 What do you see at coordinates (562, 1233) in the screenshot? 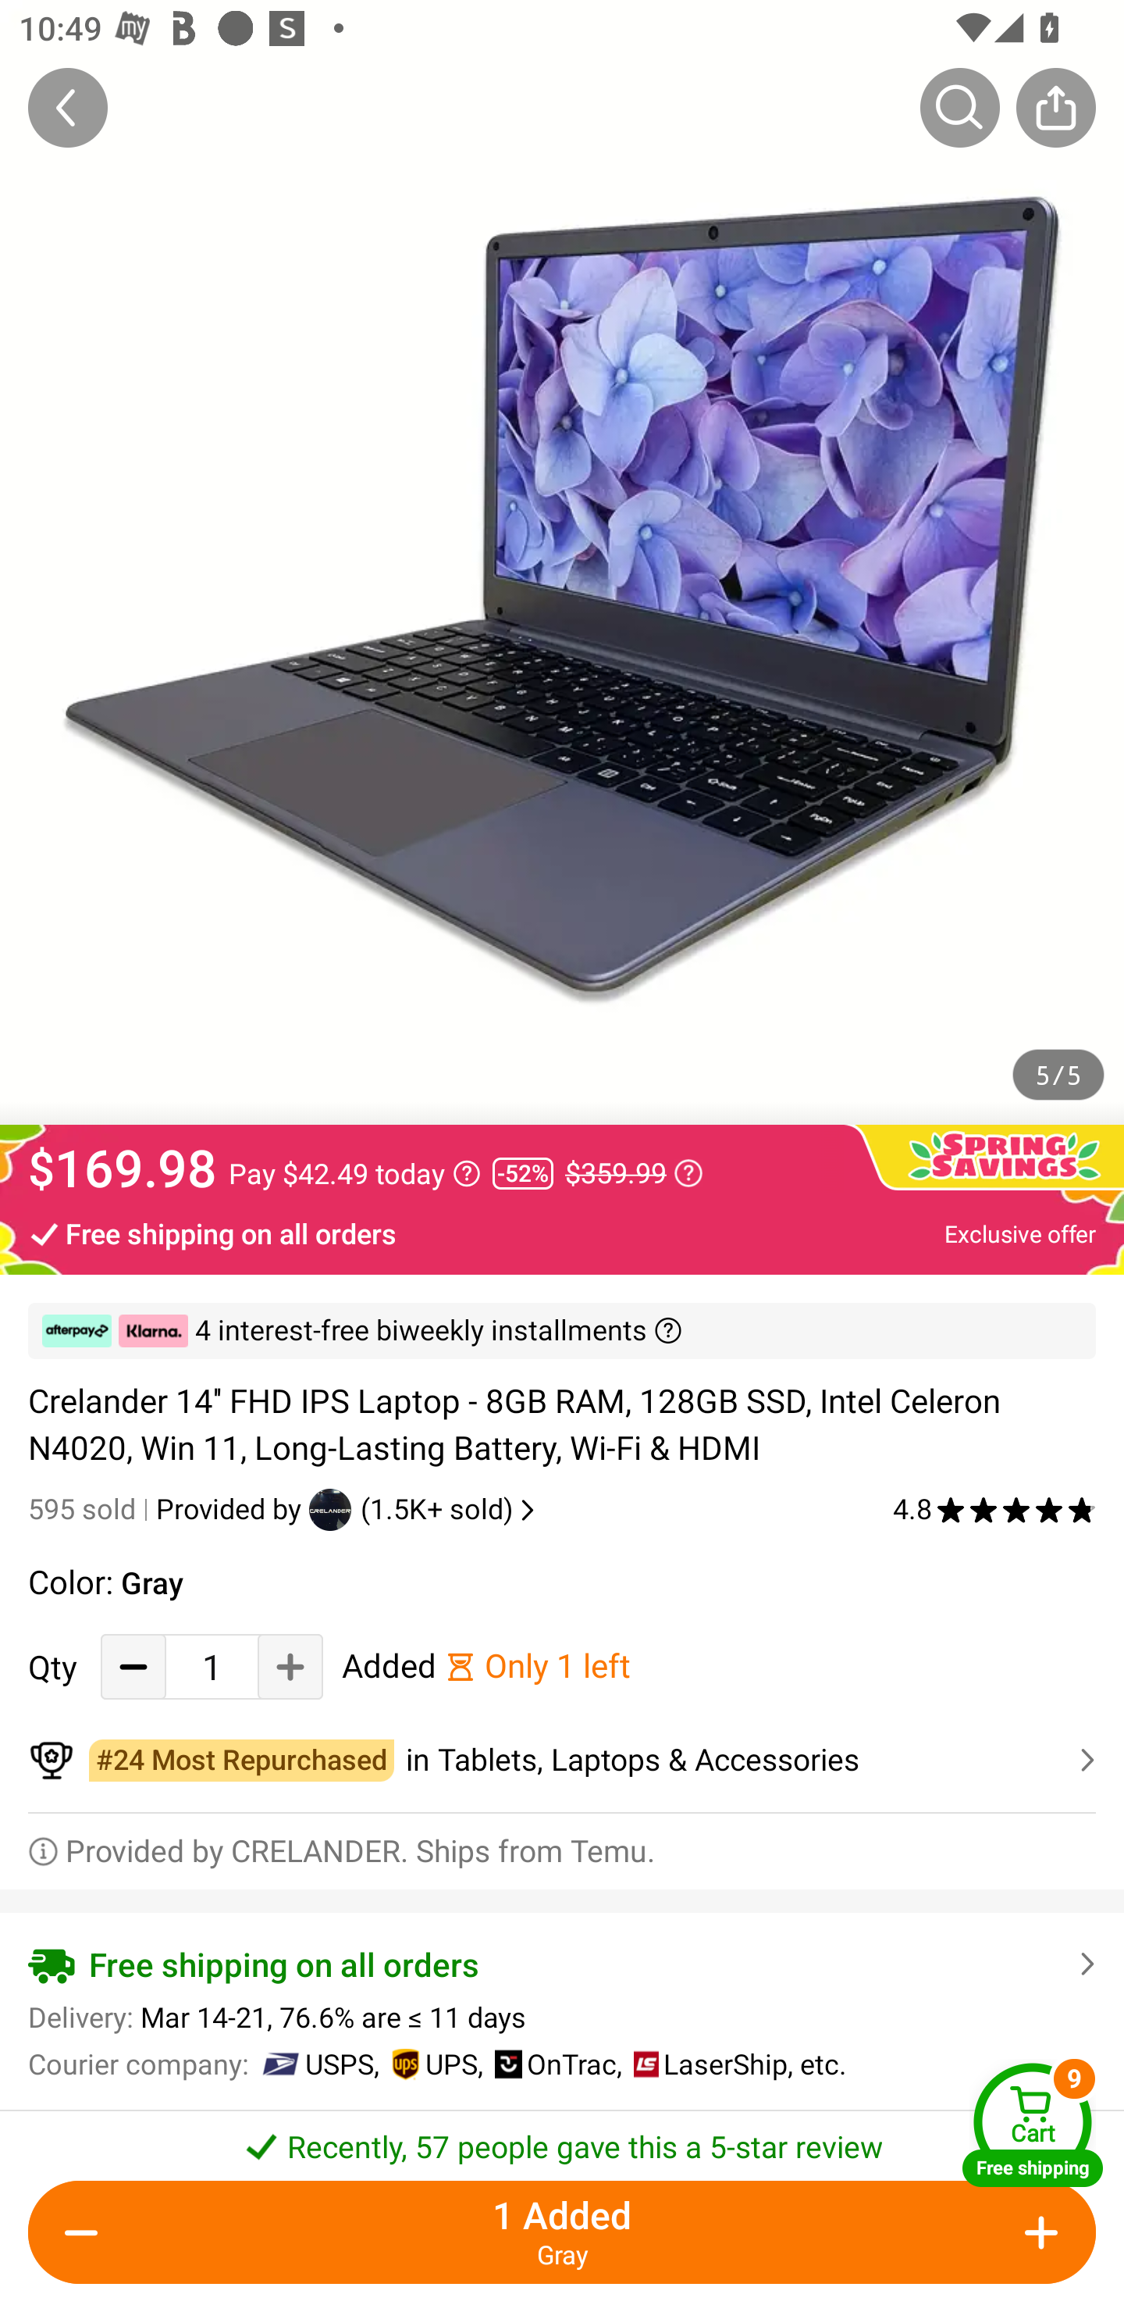
I see `Free shipping on all orders Exclusive offer` at bounding box center [562, 1233].